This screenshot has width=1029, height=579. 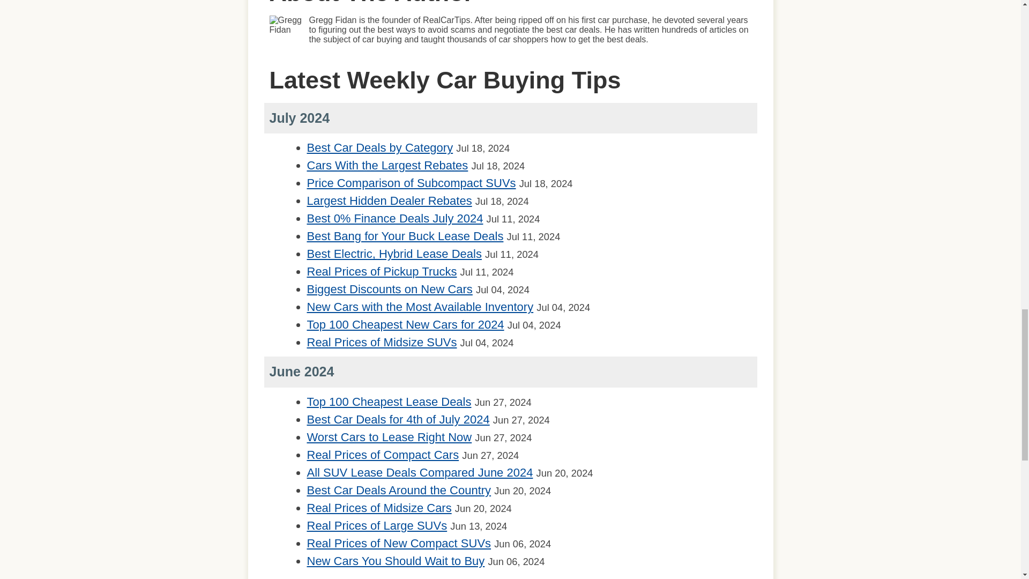 I want to click on Best Car Deals by Category, so click(x=379, y=148).